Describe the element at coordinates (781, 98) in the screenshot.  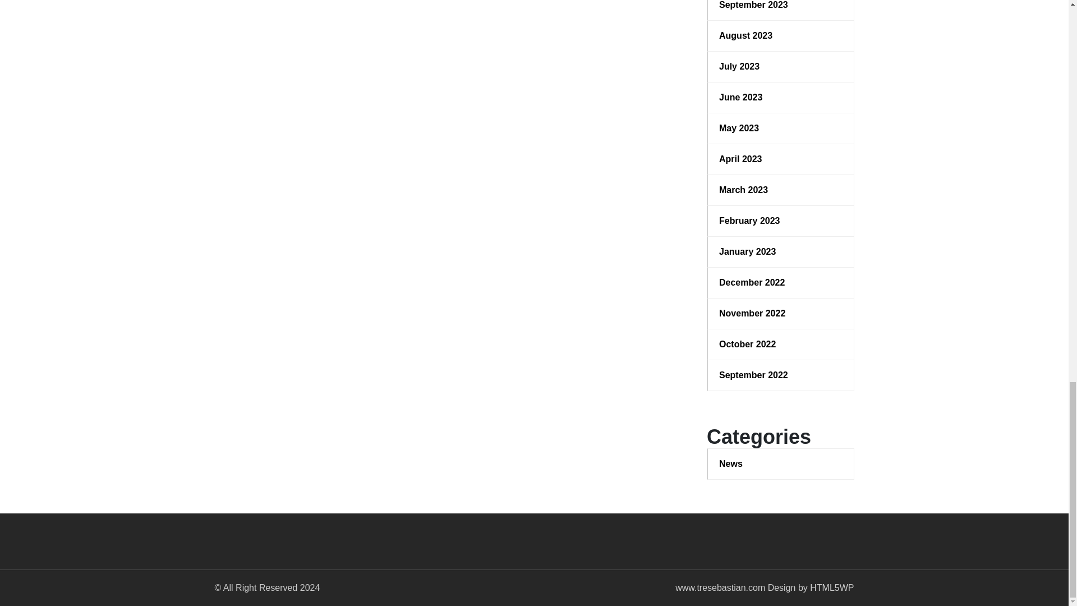
I see `June 2023` at that location.